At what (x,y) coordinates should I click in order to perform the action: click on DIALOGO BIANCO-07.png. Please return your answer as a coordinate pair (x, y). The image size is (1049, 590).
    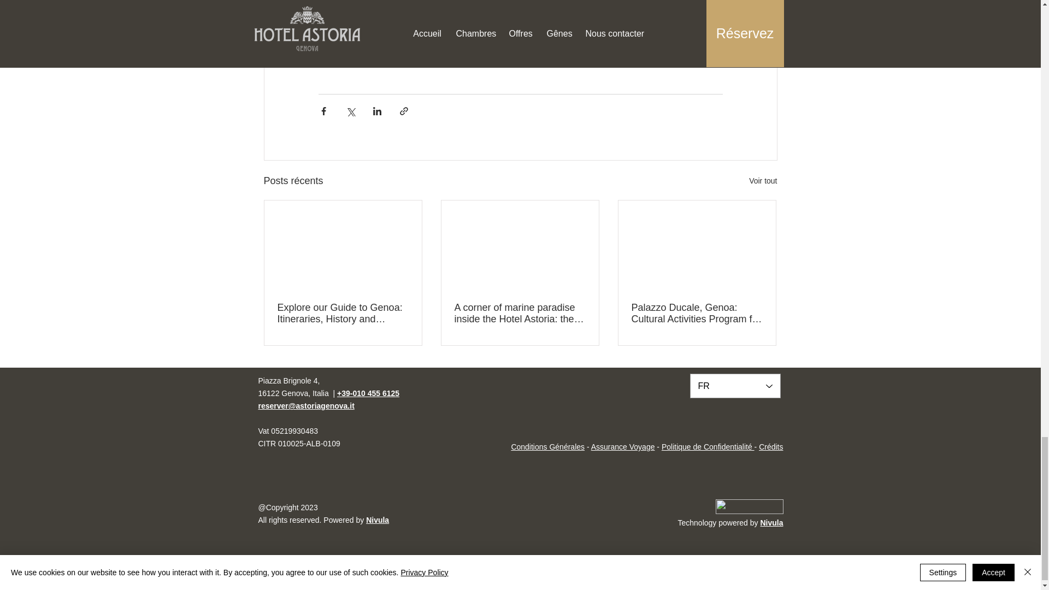
    Looking at the image, I should click on (750, 506).